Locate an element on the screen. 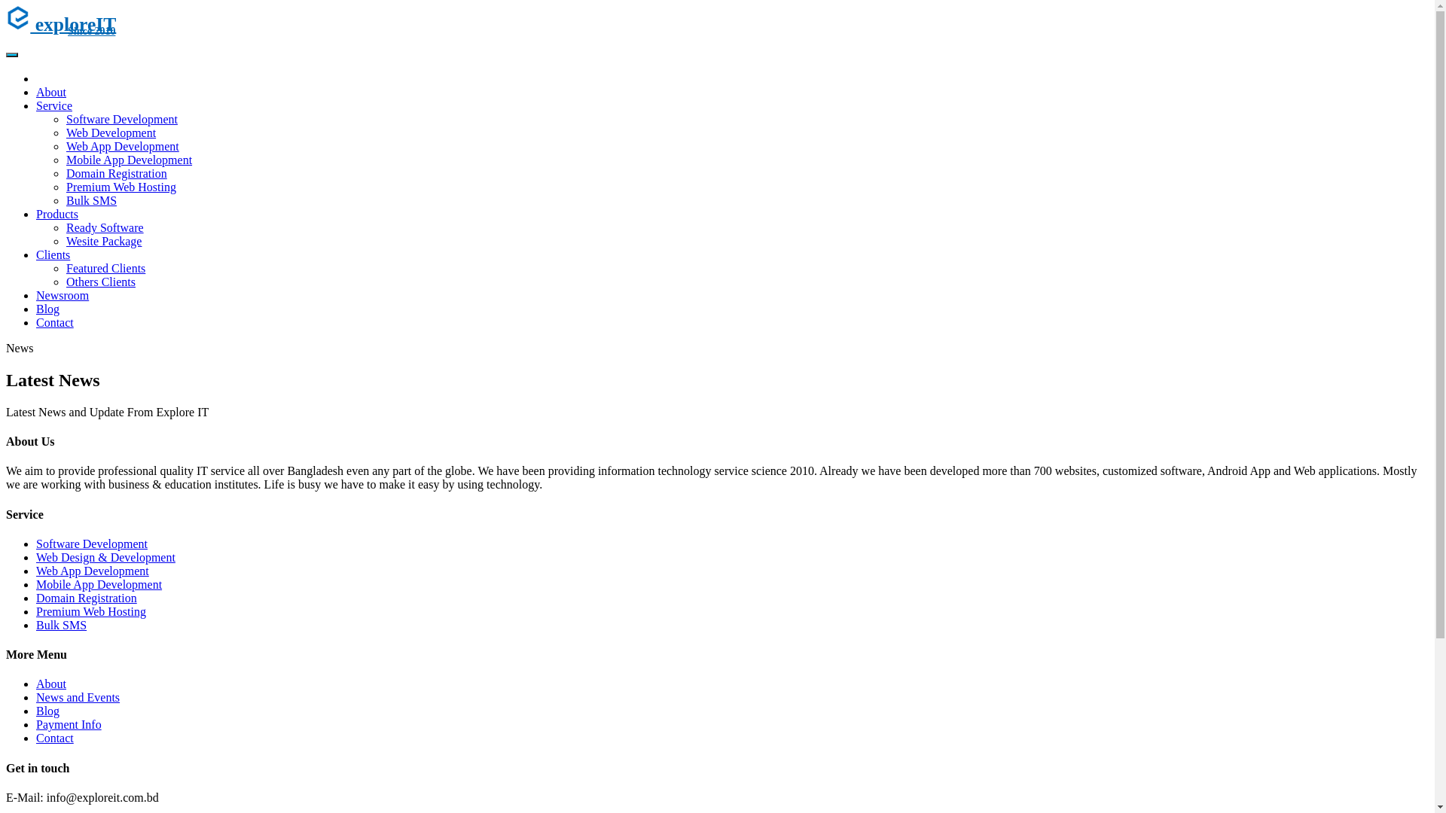  Newsroom is located at coordinates (63, 295).